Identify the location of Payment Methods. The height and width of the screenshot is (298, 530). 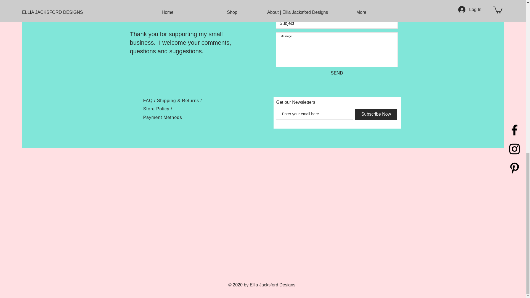
(162, 117).